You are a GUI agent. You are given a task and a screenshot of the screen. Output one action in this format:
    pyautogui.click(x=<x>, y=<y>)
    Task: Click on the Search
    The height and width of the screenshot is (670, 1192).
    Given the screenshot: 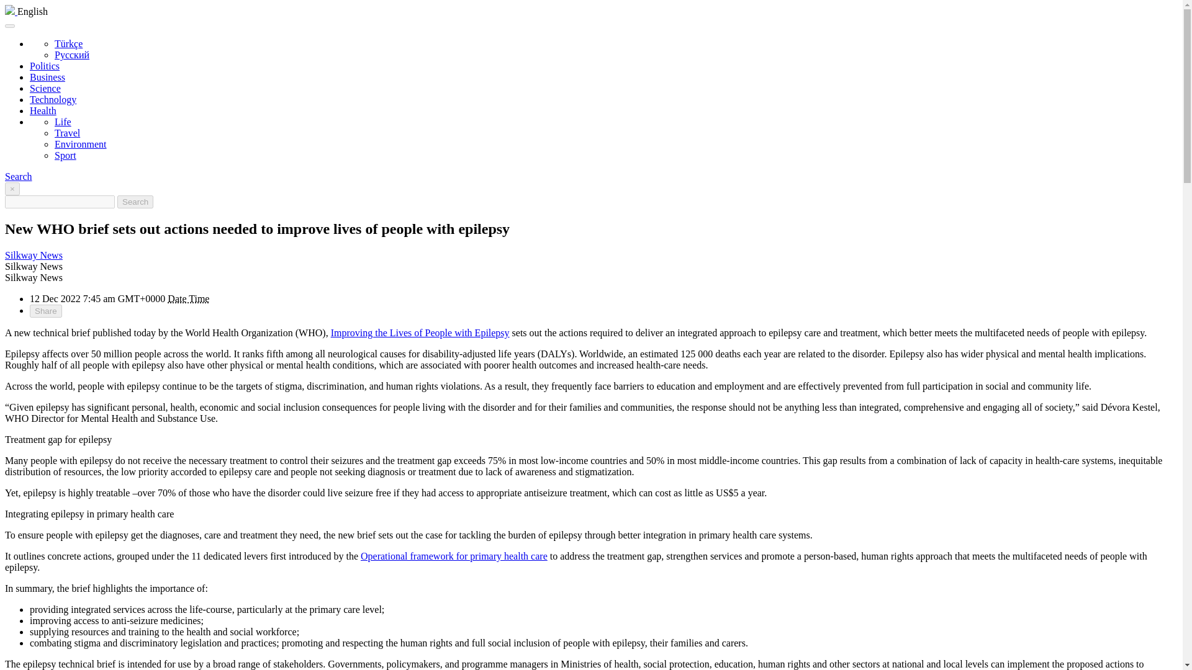 What is the action you would take?
    pyautogui.click(x=18, y=176)
    